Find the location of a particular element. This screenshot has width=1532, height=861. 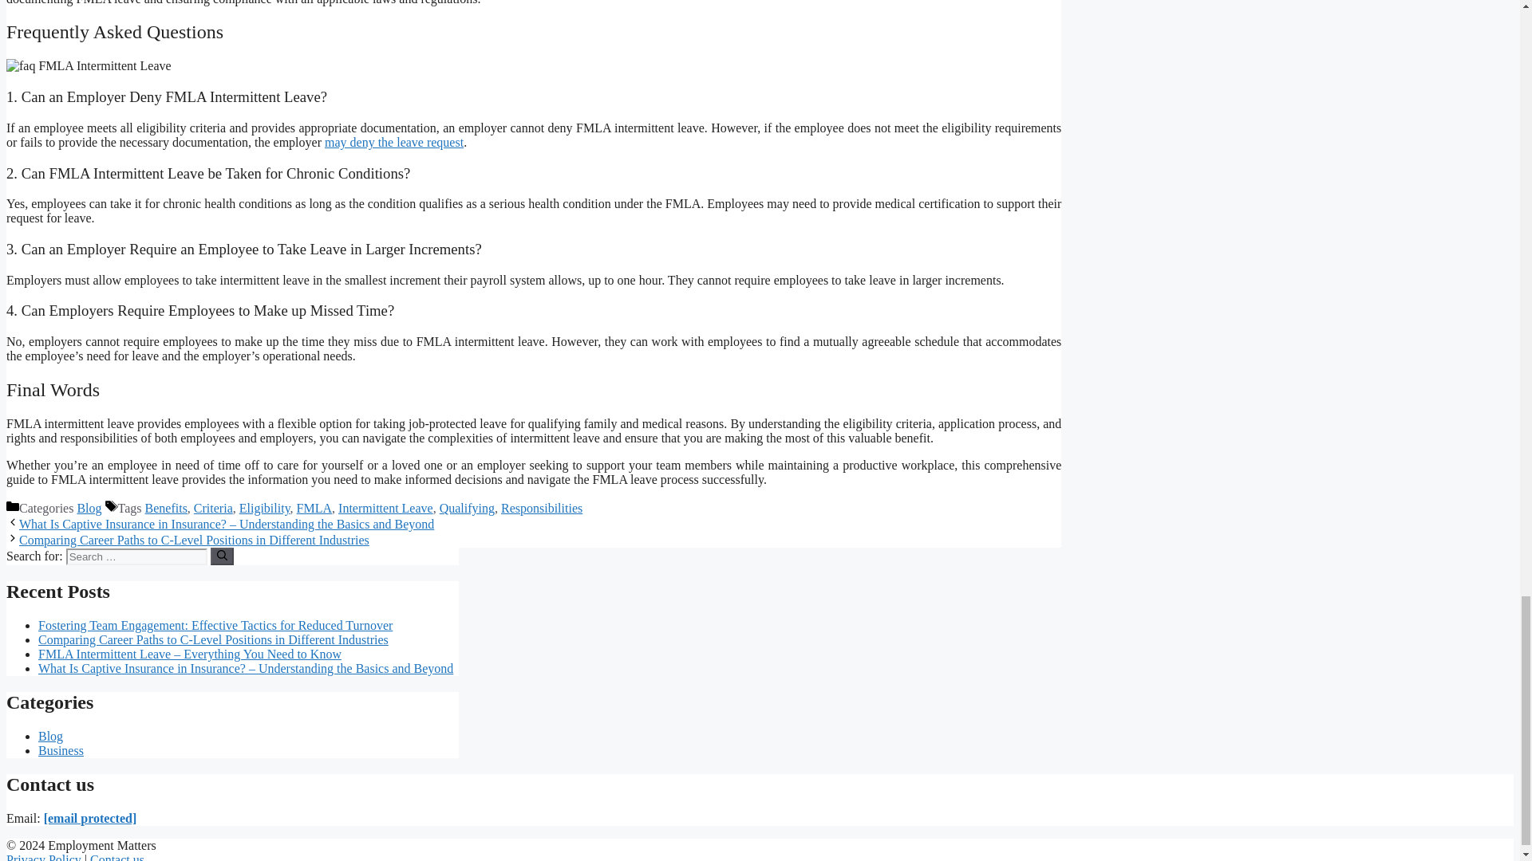

Eligibility is located at coordinates (265, 507).